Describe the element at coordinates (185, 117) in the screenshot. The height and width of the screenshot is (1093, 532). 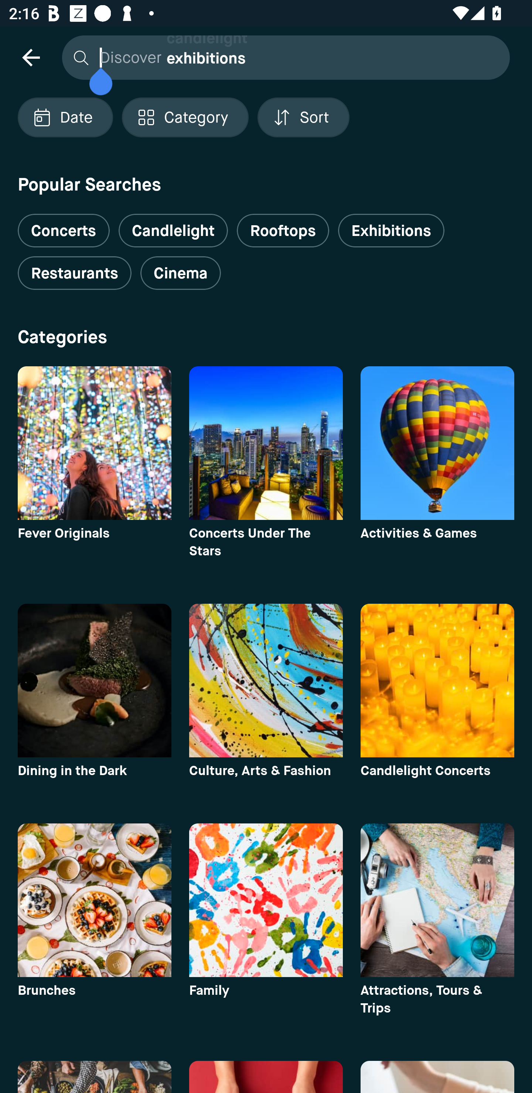
I see `Localized description Category` at that location.